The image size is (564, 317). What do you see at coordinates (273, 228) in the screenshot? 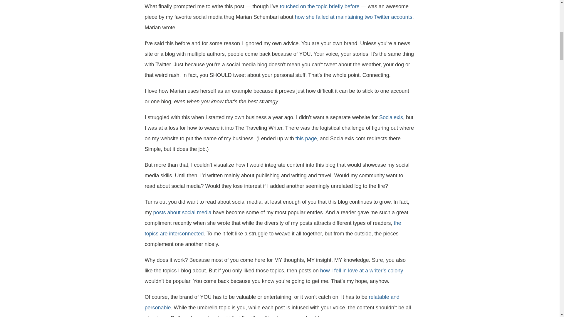
I see `the topics are interconnected` at bounding box center [273, 228].